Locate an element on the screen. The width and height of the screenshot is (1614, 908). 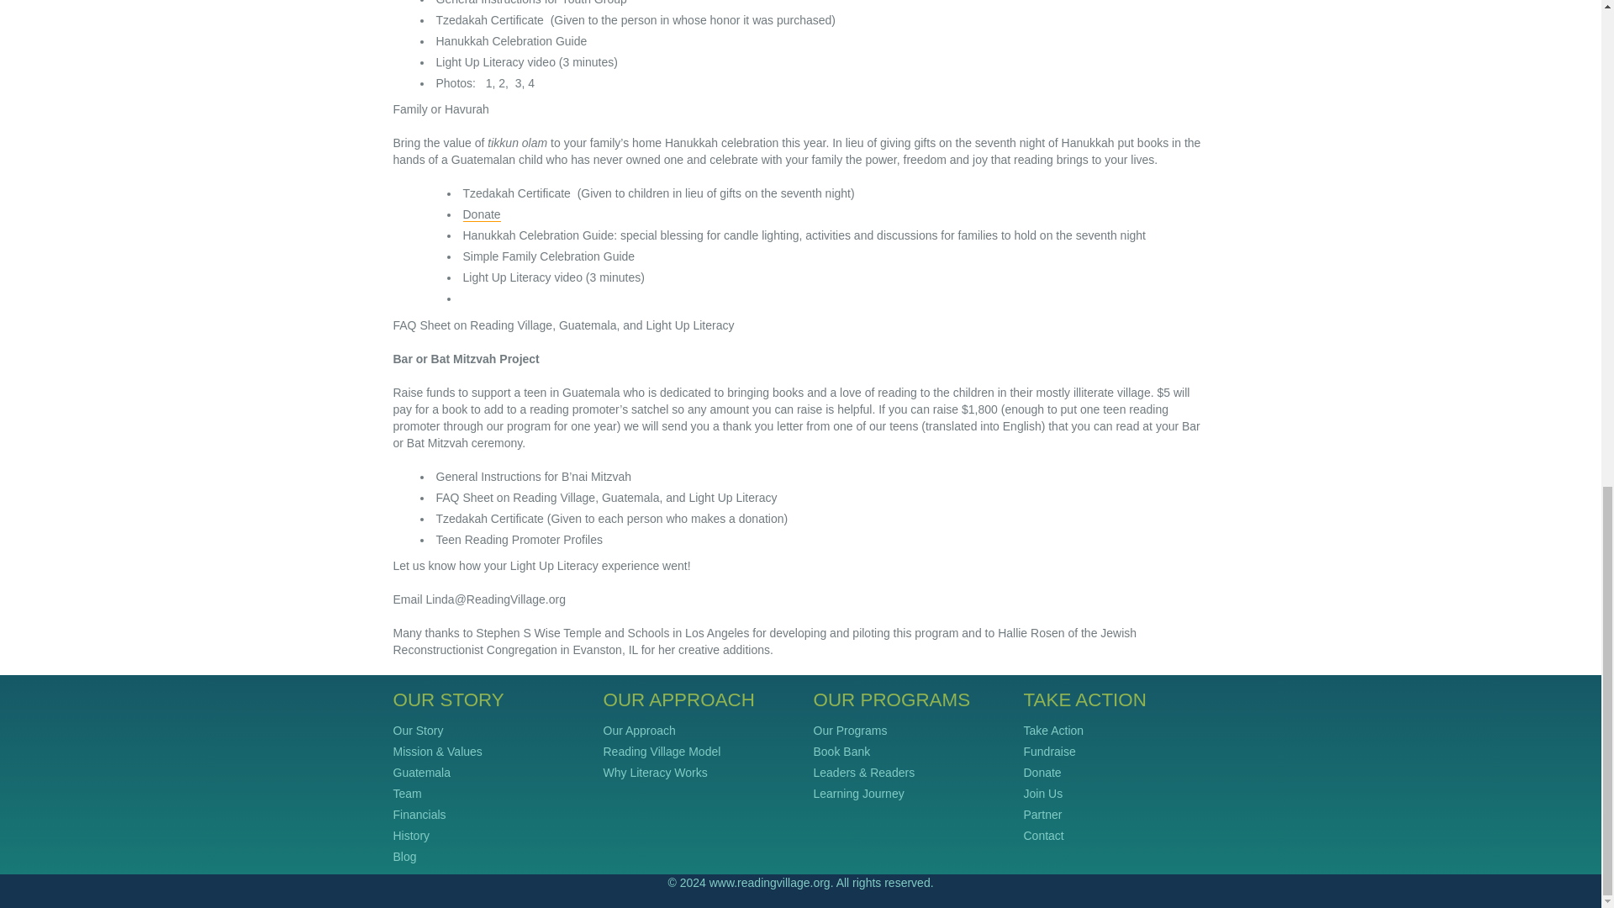
Learning Journey is located at coordinates (858, 794).